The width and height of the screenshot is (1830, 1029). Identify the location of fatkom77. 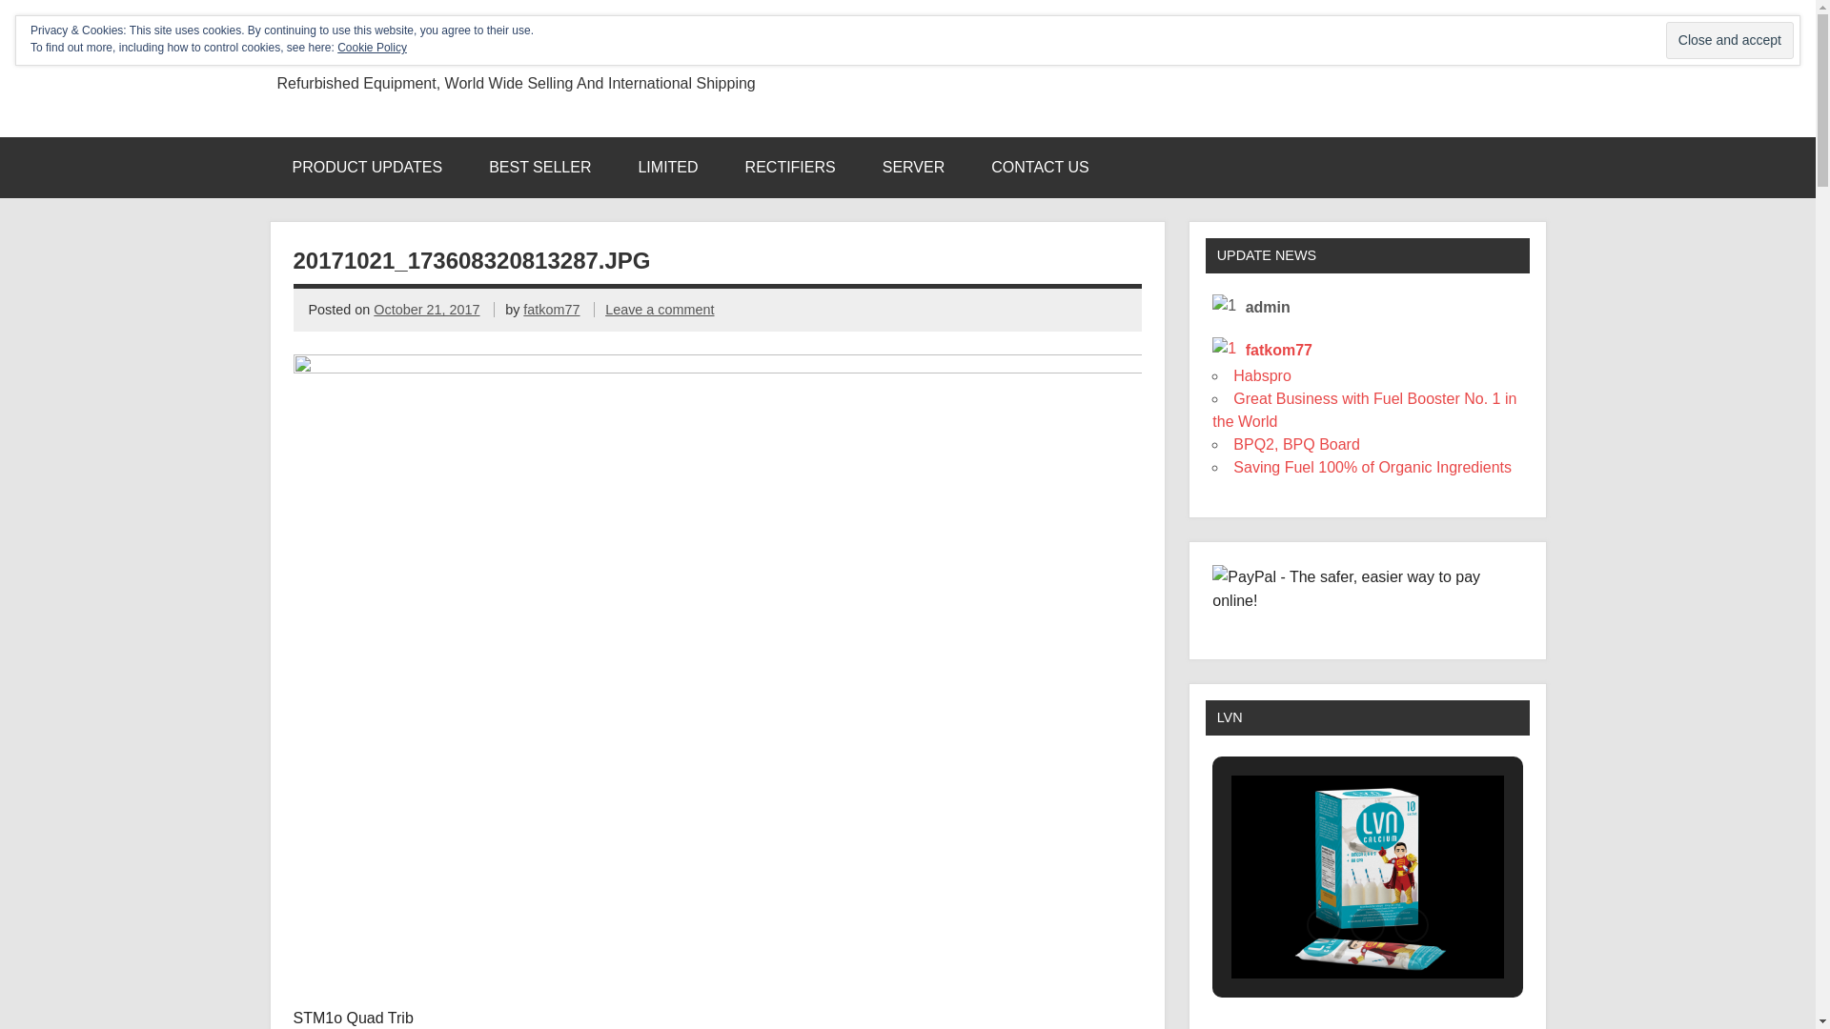
(1262, 351).